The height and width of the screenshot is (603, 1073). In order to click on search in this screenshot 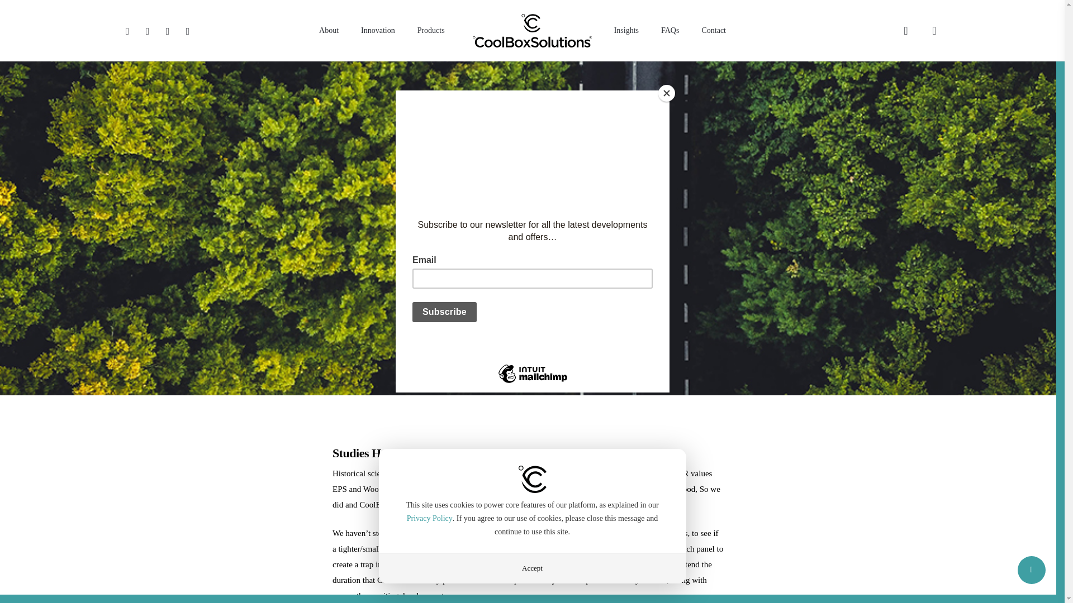, I will do `click(905, 30)`.